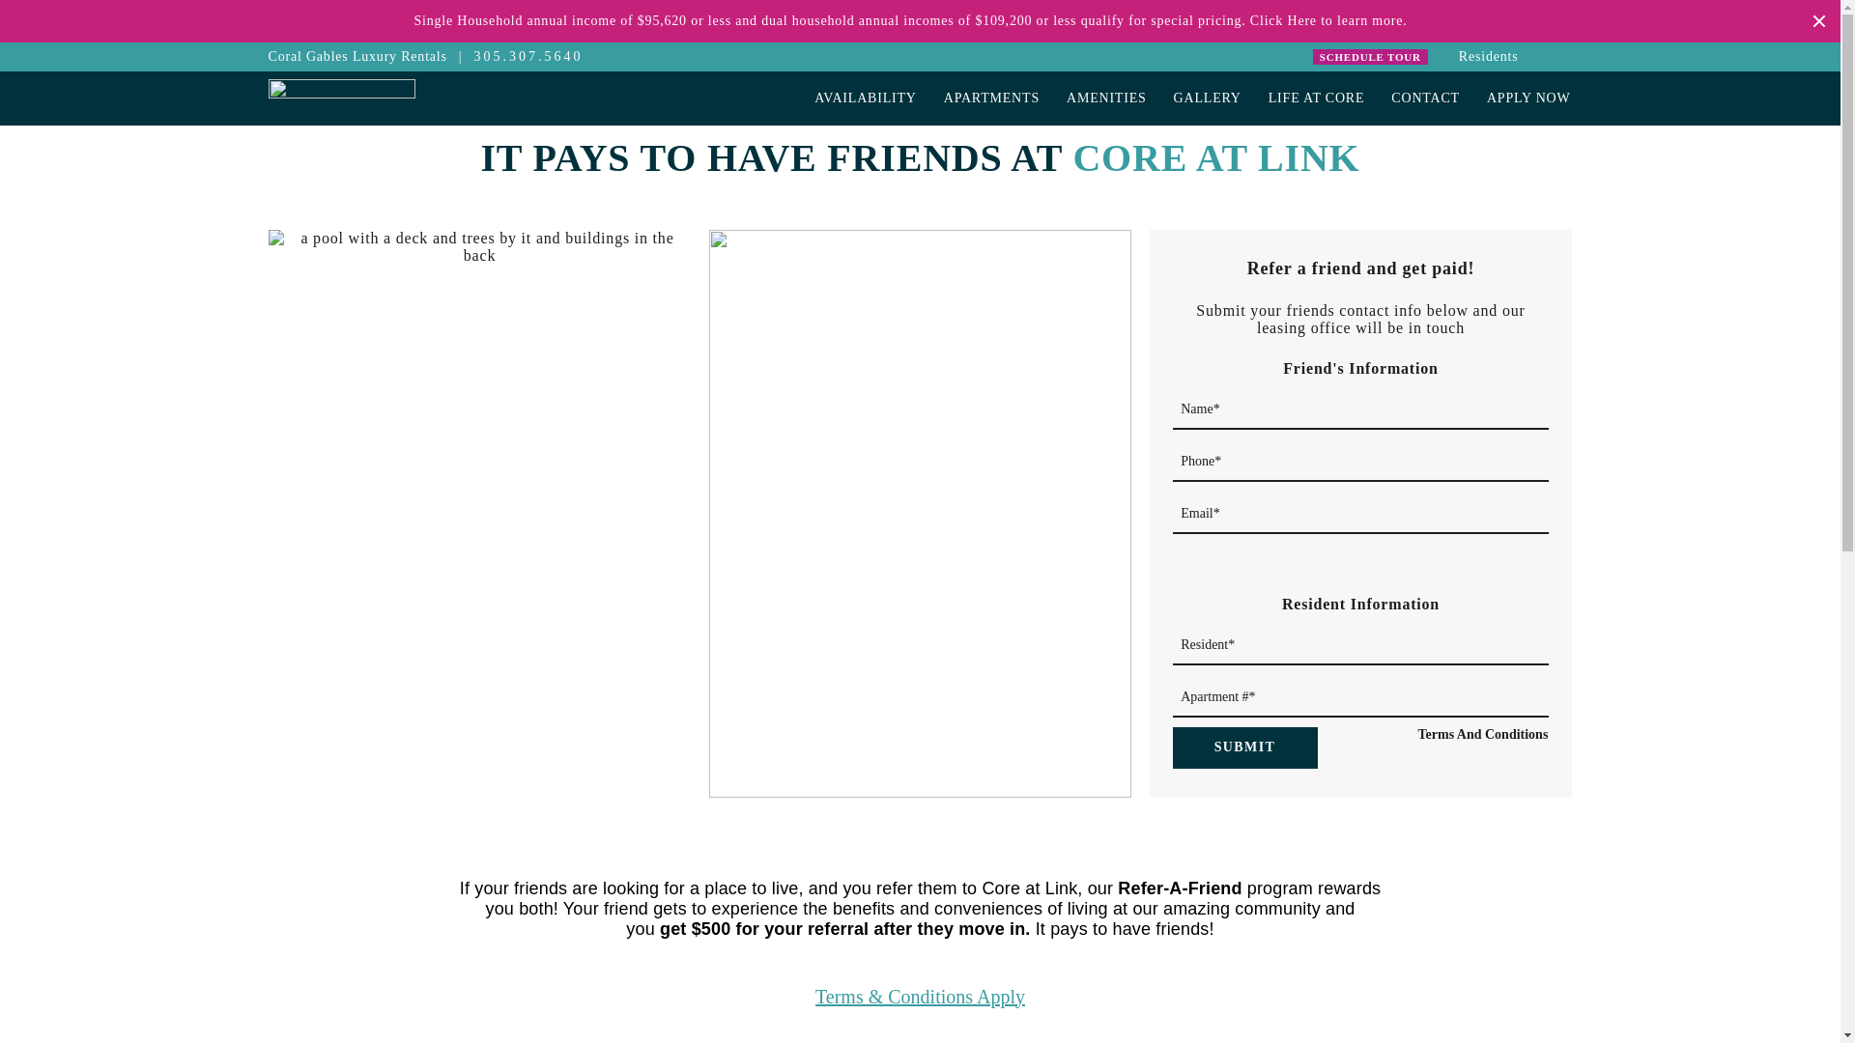 The image size is (1855, 1043). Describe the element at coordinates (1482, 734) in the screenshot. I see `Terms And Conditions` at that location.